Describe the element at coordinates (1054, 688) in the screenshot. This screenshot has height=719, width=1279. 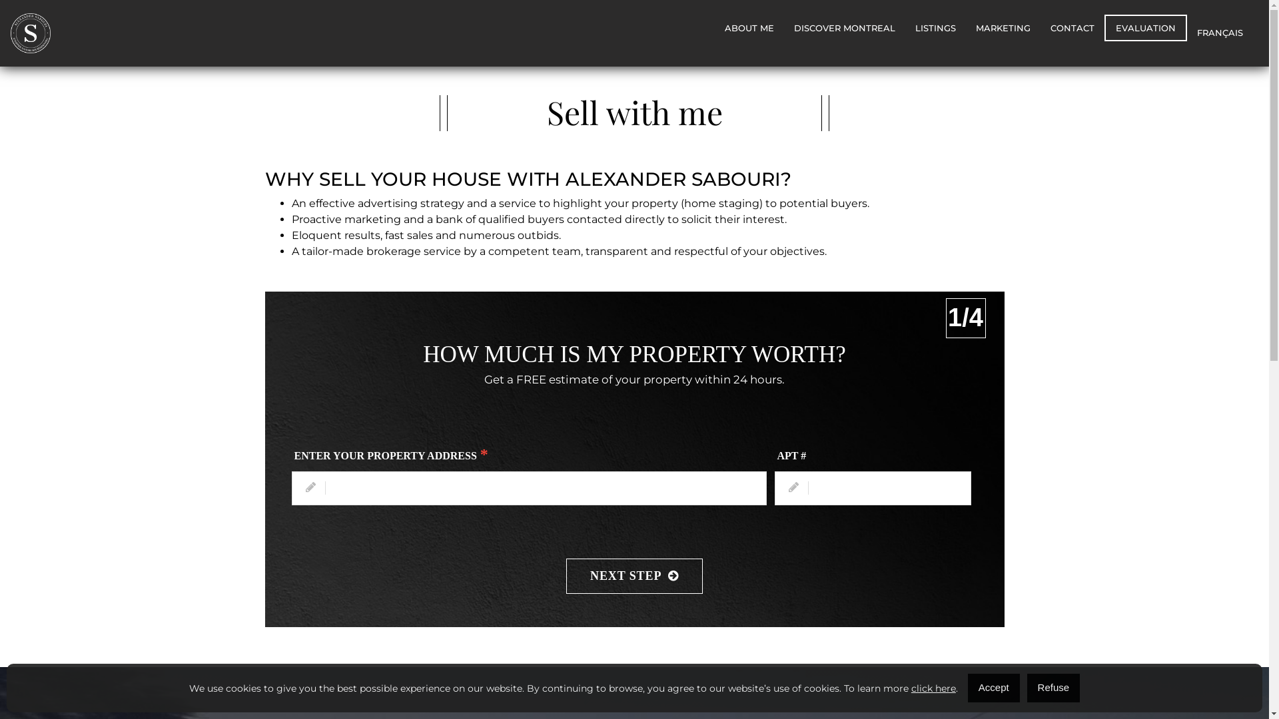
I see `Refuse` at that location.